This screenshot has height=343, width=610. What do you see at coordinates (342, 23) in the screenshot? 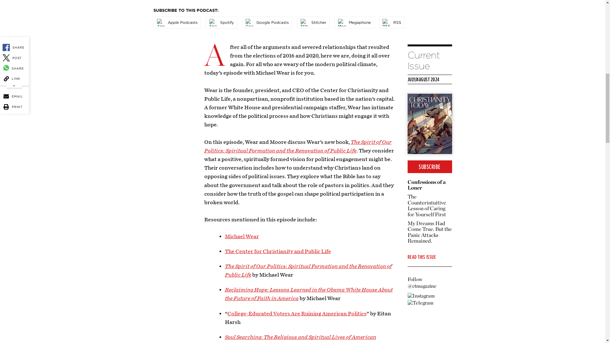
I see `Megaphone` at bounding box center [342, 23].